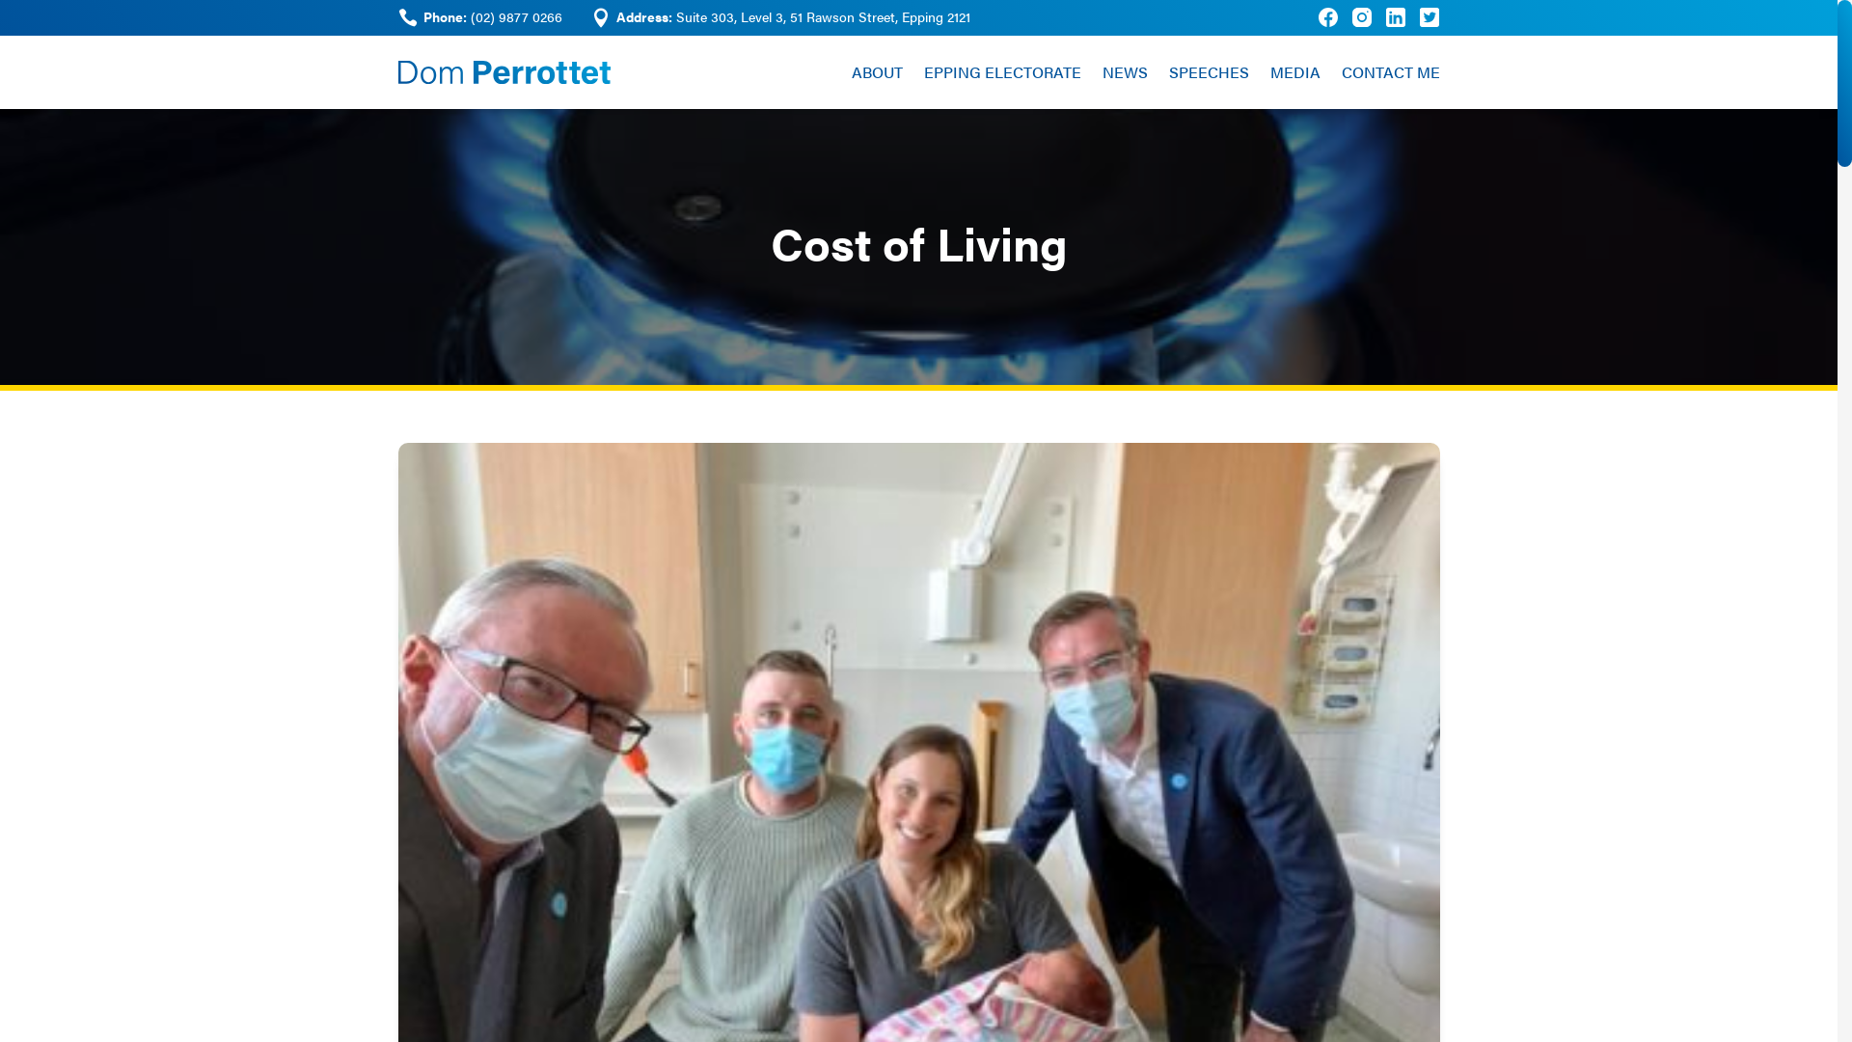 Image resolution: width=1852 pixels, height=1042 pixels. What do you see at coordinates (1003, 72) in the screenshot?
I see `EPPING ELECTORATE` at bounding box center [1003, 72].